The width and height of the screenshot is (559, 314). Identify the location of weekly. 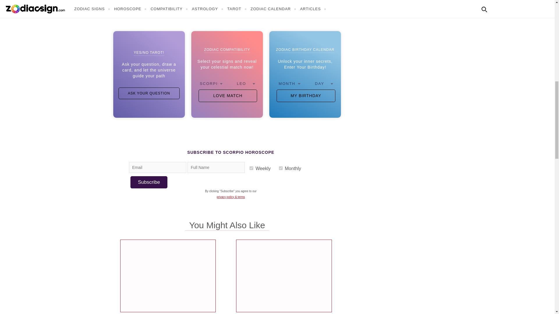
(251, 168).